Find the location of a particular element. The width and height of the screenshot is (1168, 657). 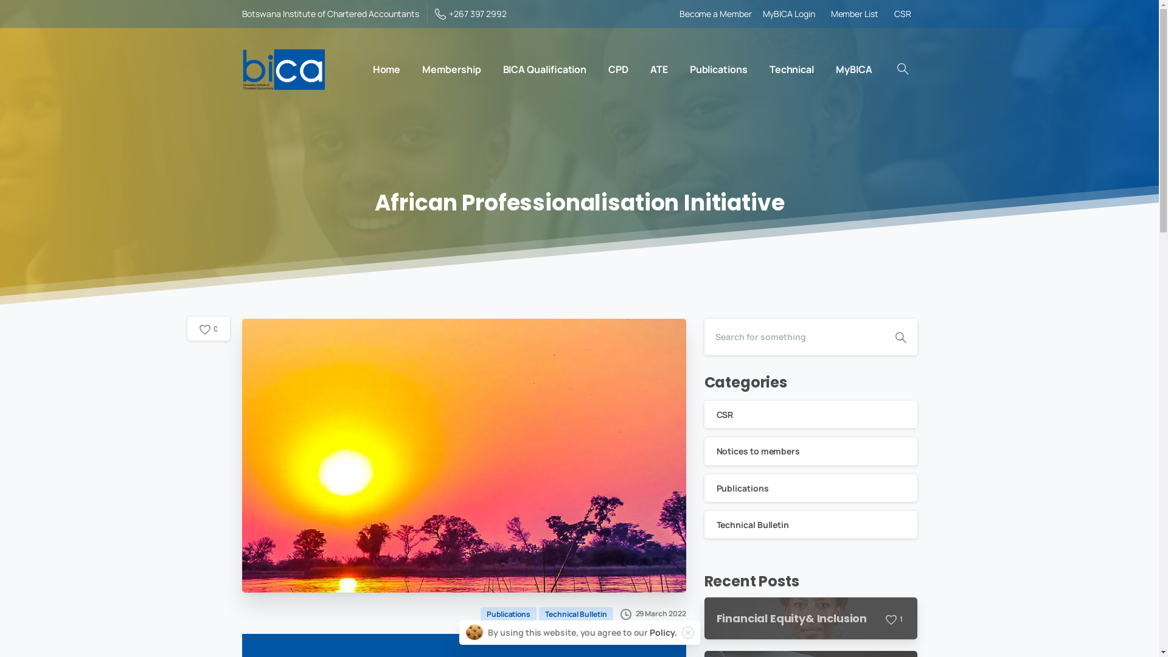

Notices to members is located at coordinates (811, 451).